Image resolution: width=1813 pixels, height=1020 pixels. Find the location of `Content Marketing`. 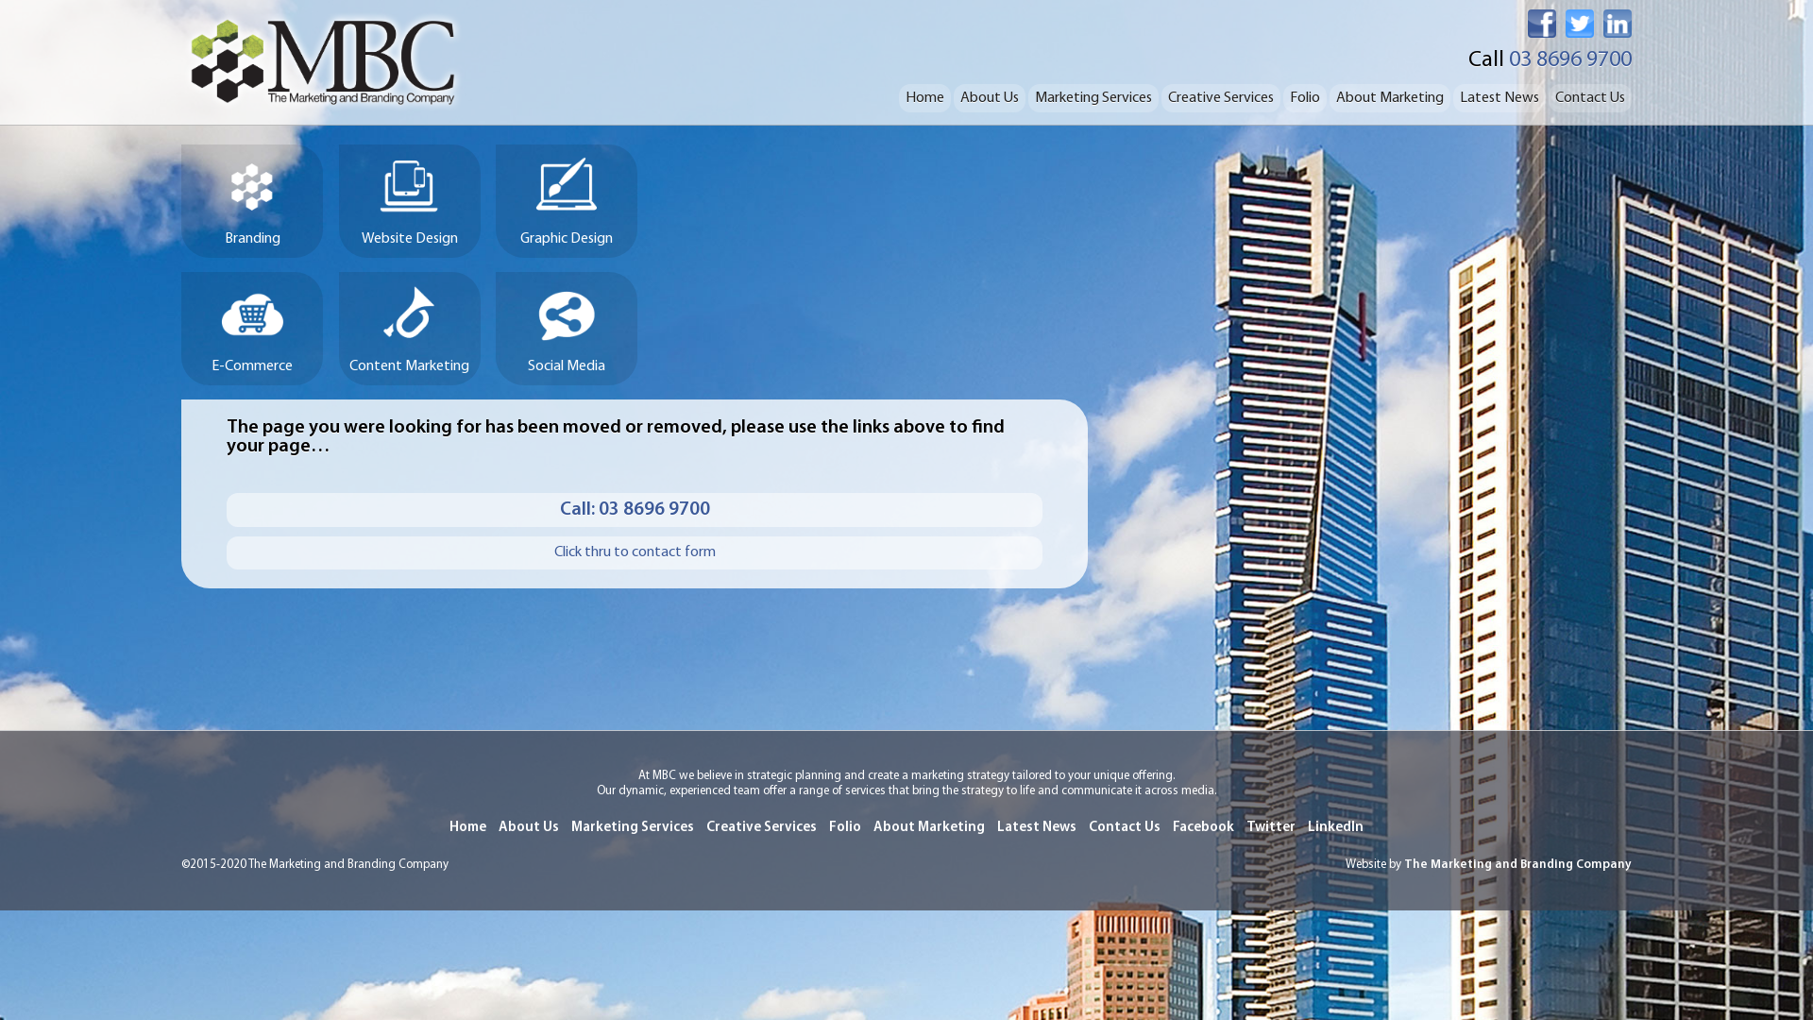

Content Marketing is located at coordinates (409, 329).